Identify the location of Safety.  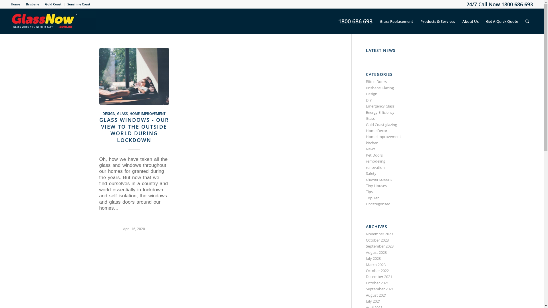
(371, 173).